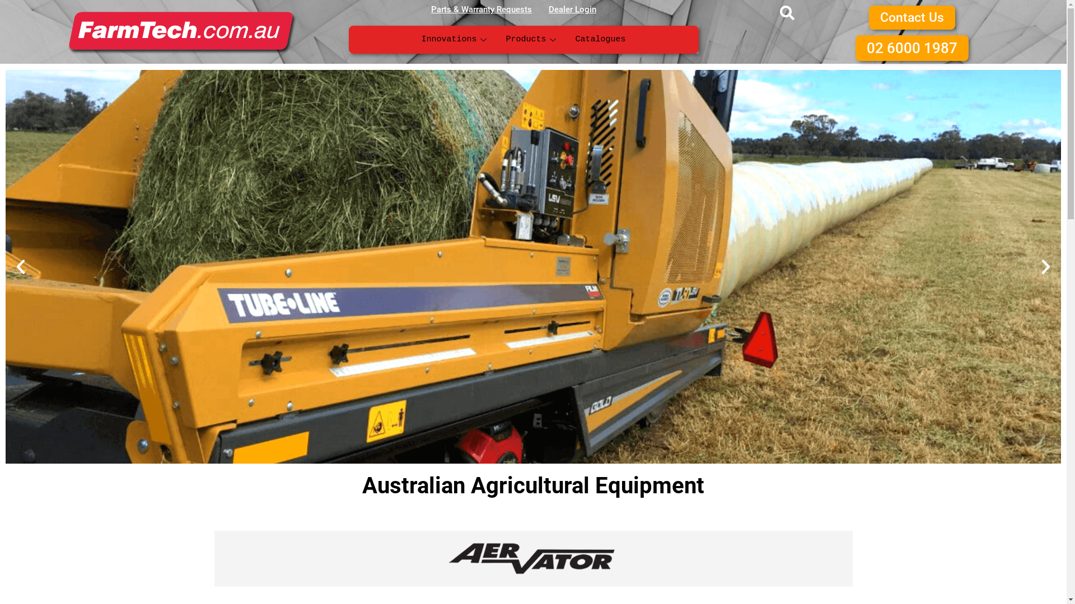 The height and width of the screenshot is (604, 1075). I want to click on Innovations, so click(456, 40).